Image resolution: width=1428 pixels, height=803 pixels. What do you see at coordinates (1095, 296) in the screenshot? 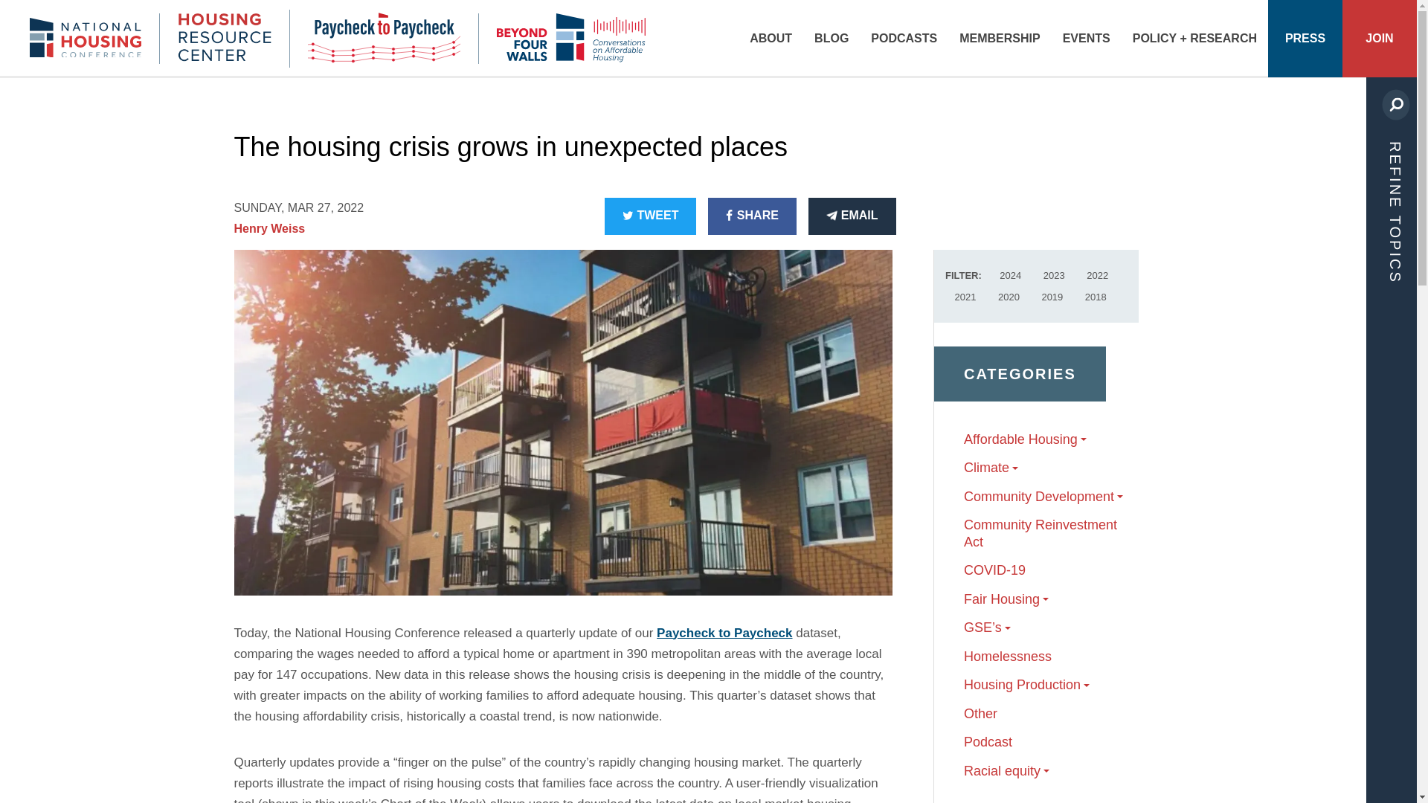
I see `33 items` at bounding box center [1095, 296].